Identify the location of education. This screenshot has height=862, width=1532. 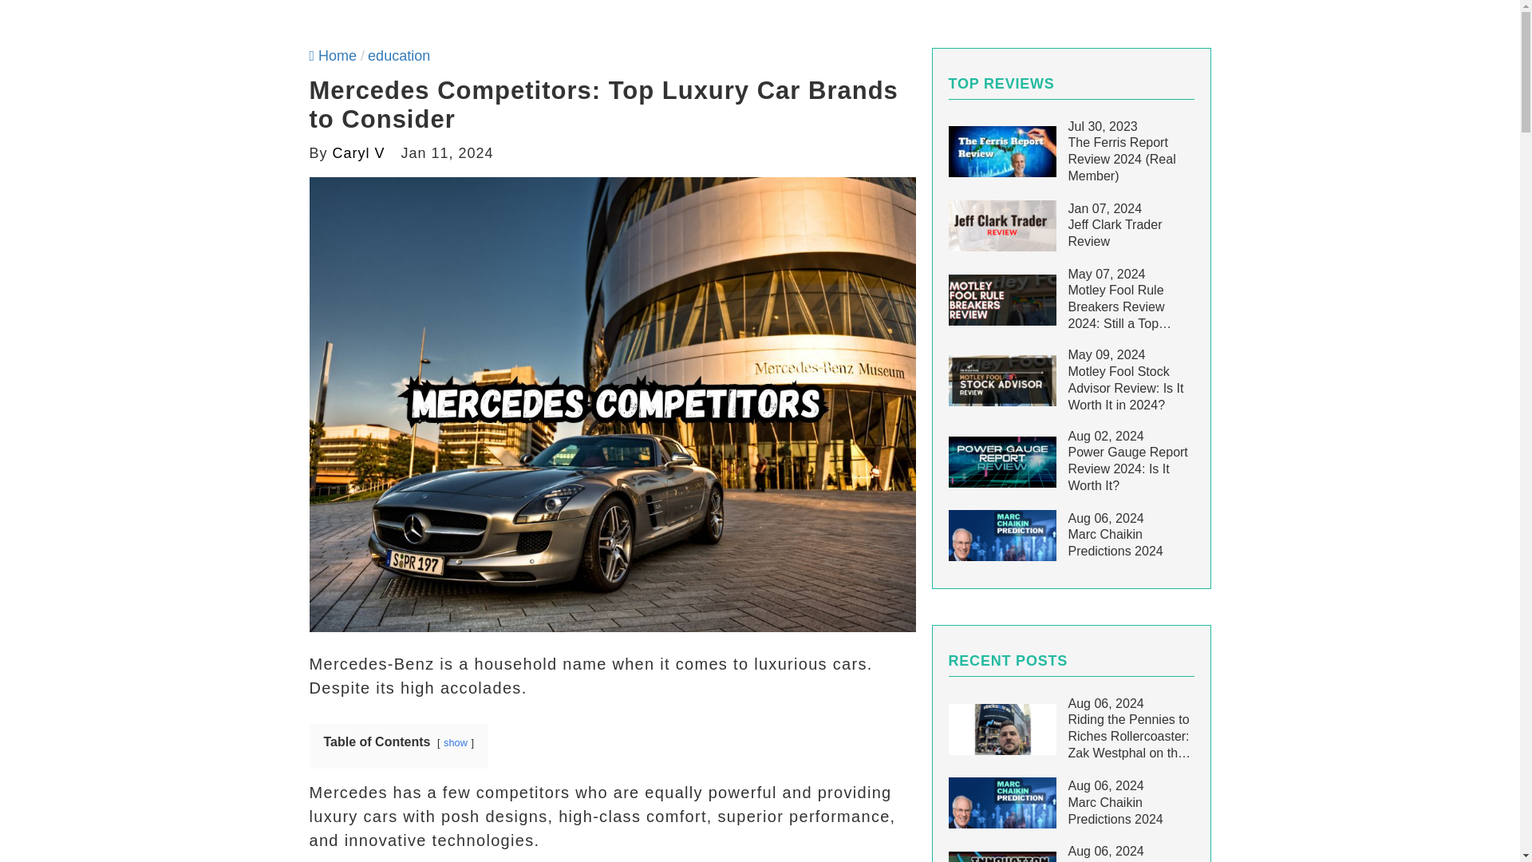
(399, 56).